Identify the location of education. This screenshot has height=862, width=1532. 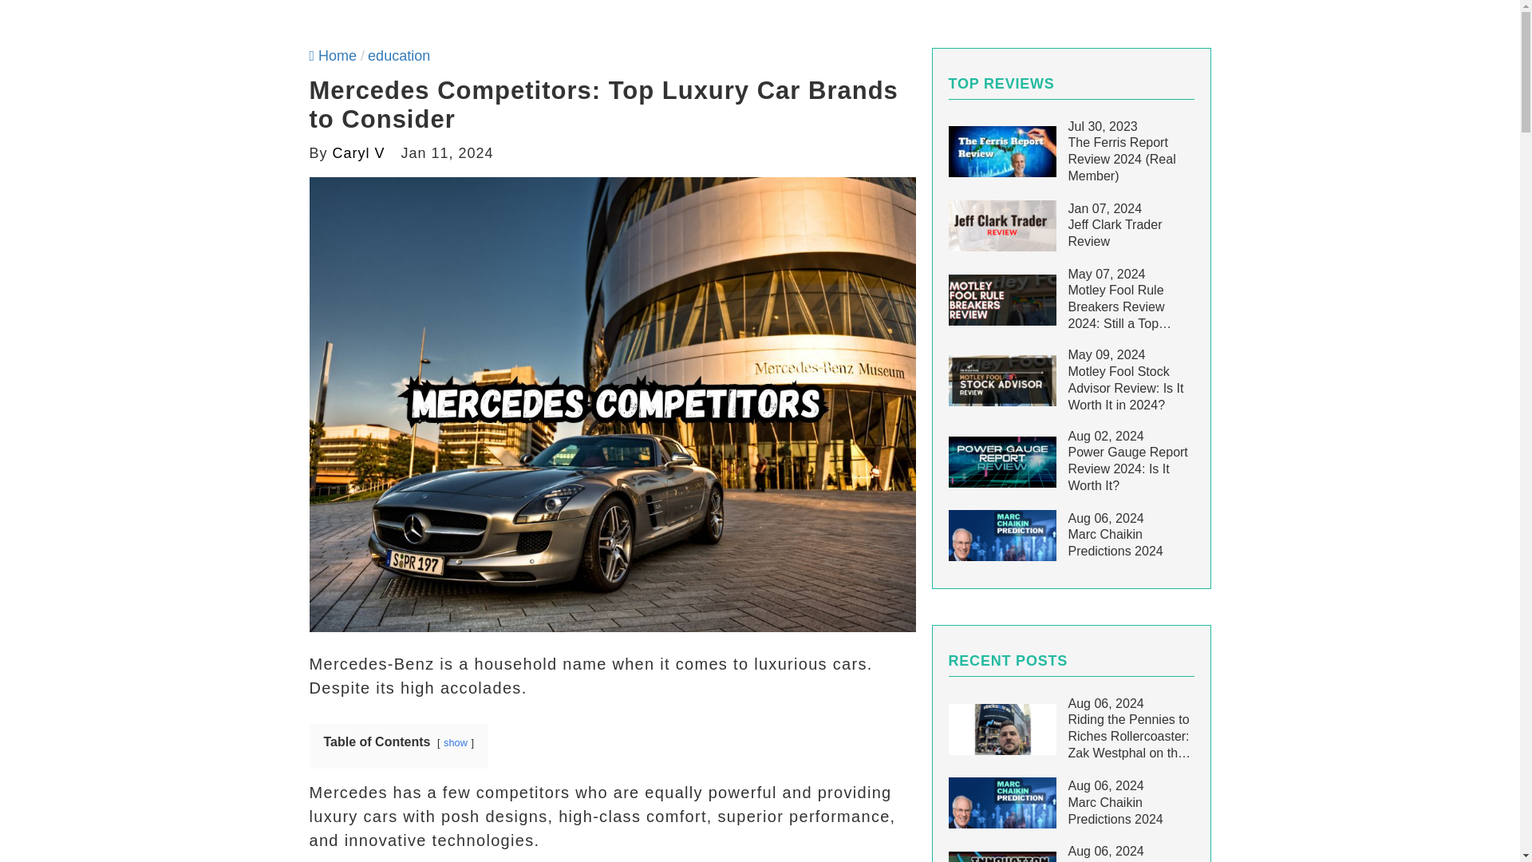
(399, 56).